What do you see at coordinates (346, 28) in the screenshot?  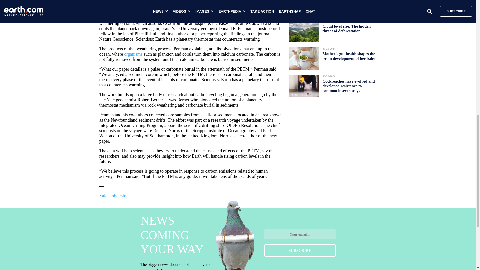 I see `Cloud level rise: The hidden threat of deforestation` at bounding box center [346, 28].